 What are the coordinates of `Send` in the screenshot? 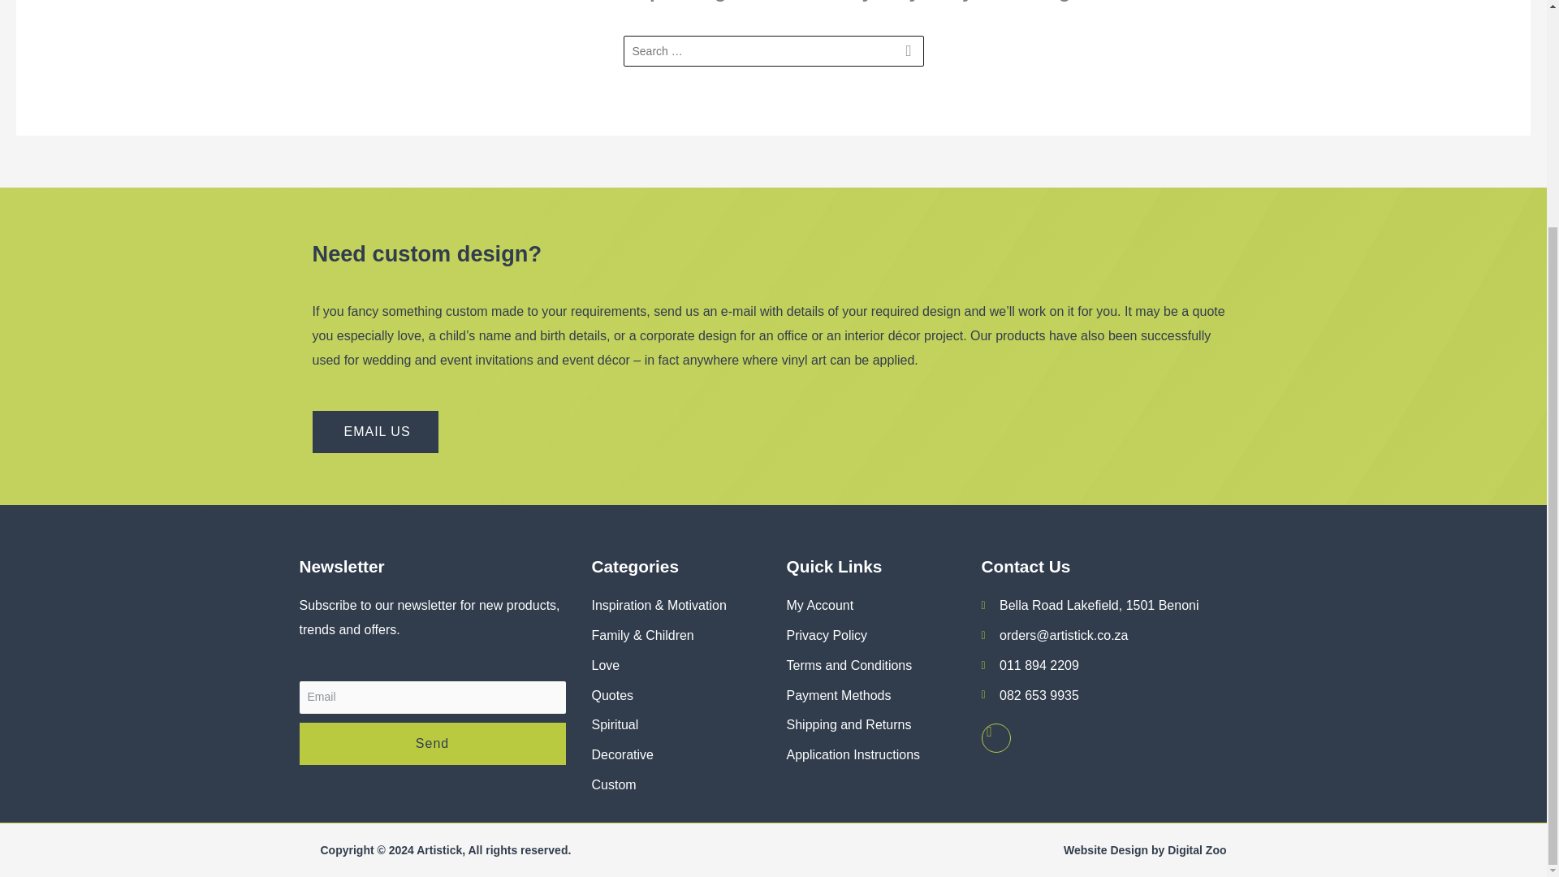 It's located at (432, 743).